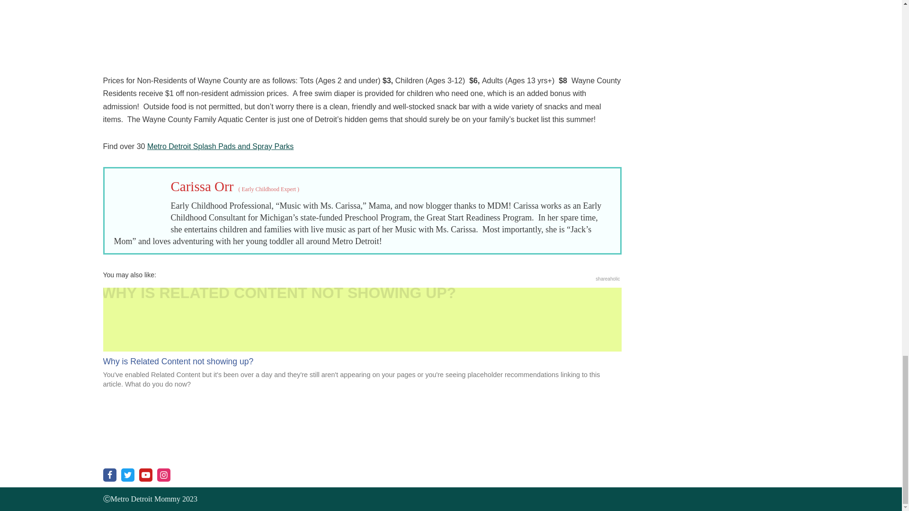 This screenshot has width=909, height=511. Describe the element at coordinates (110, 475) in the screenshot. I see `Facebook` at that location.